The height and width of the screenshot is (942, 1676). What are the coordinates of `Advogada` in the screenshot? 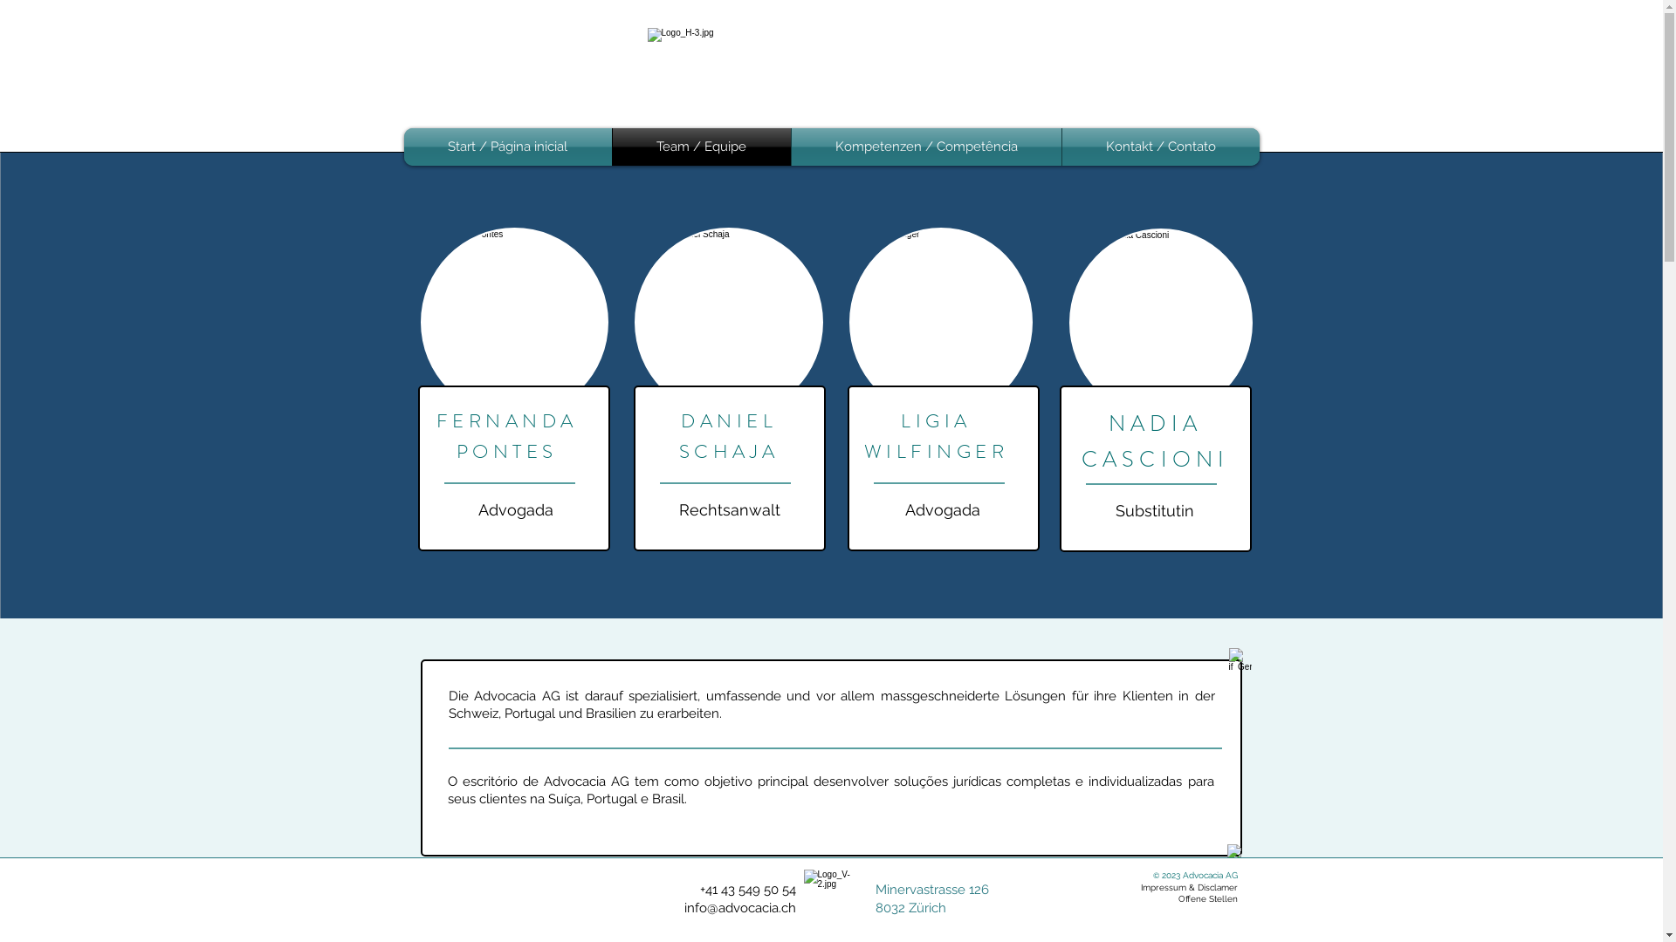 It's located at (516, 509).